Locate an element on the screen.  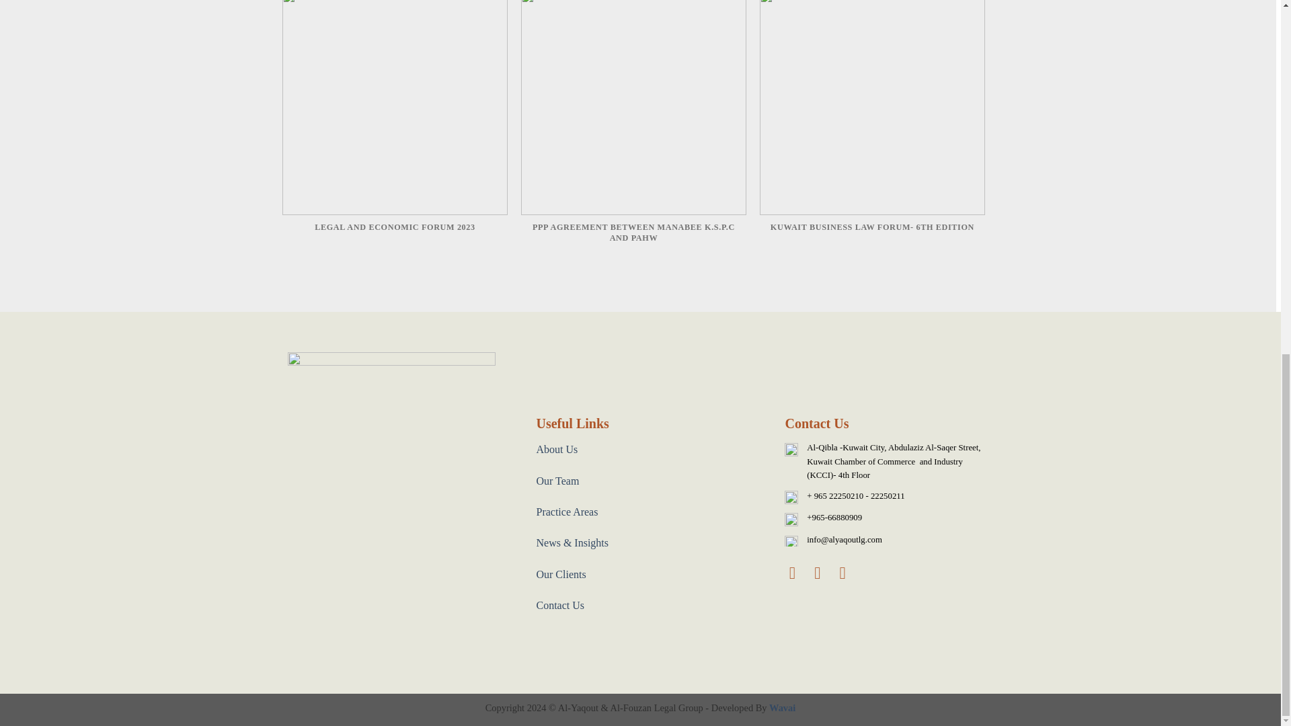
Our Clients is located at coordinates (561, 574).